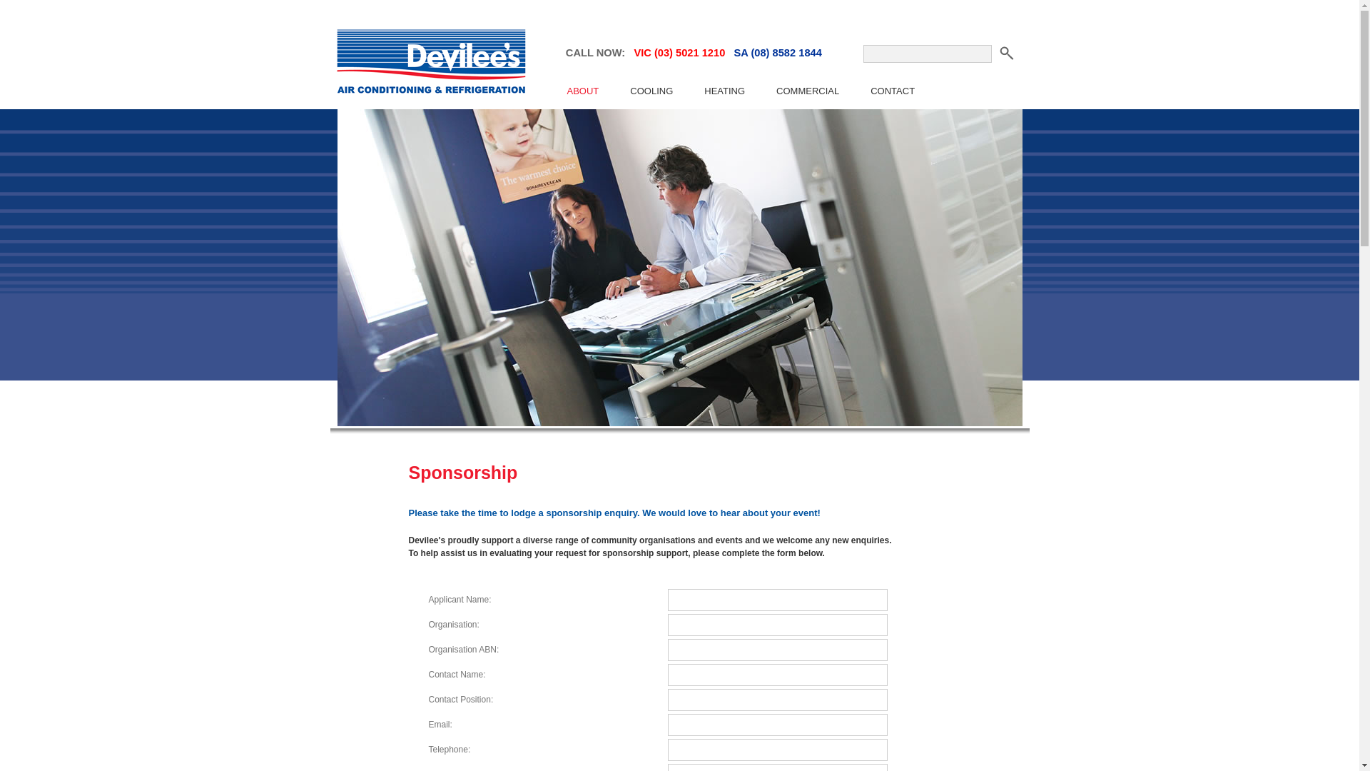 This screenshot has width=1370, height=771. What do you see at coordinates (582, 91) in the screenshot?
I see `ABOUT` at bounding box center [582, 91].